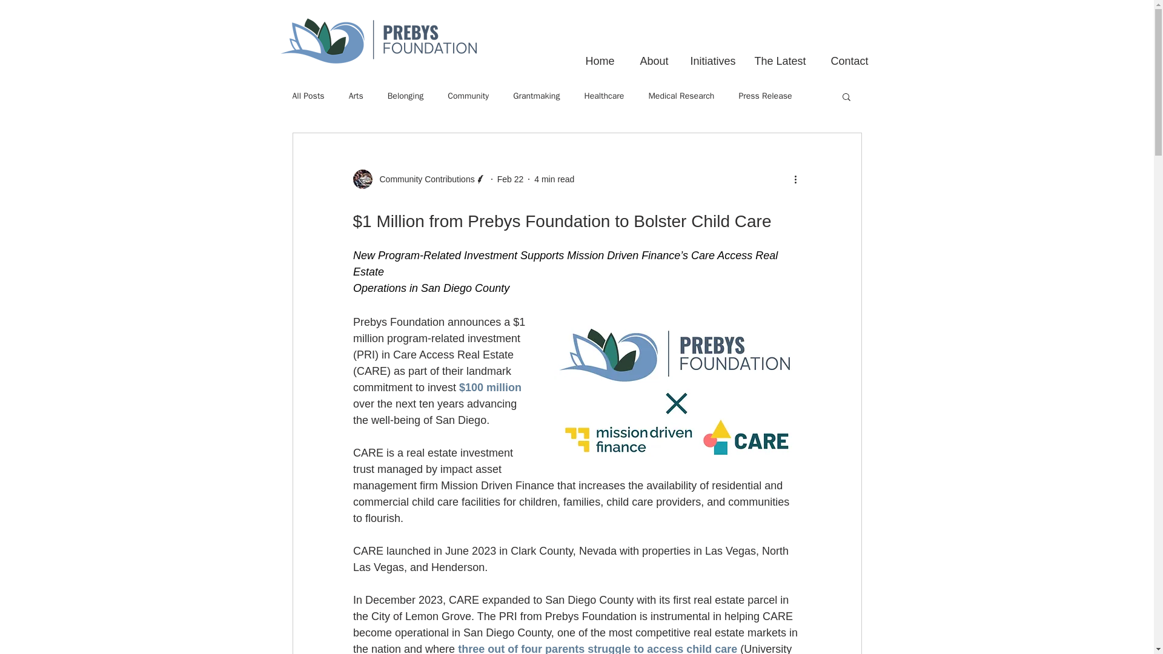 This screenshot has width=1163, height=654. I want to click on Belonging, so click(406, 96).